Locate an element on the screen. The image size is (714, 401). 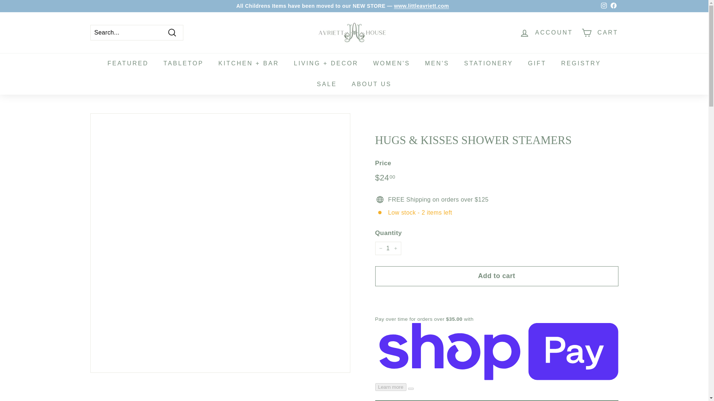
www.littleavriett.com is located at coordinates (421, 6).